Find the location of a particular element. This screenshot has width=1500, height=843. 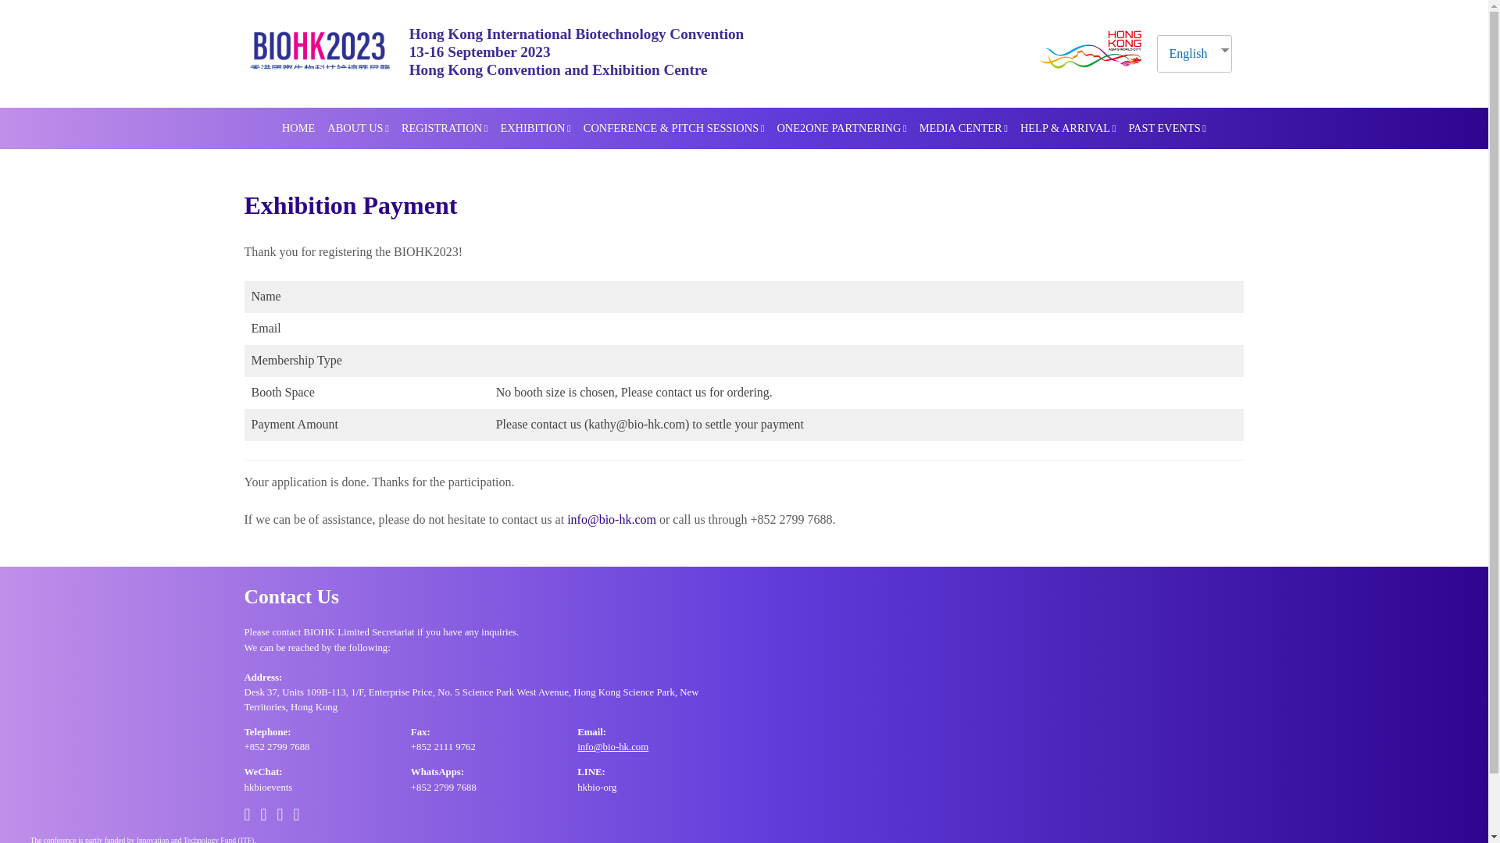

HOME is located at coordinates (298, 129).